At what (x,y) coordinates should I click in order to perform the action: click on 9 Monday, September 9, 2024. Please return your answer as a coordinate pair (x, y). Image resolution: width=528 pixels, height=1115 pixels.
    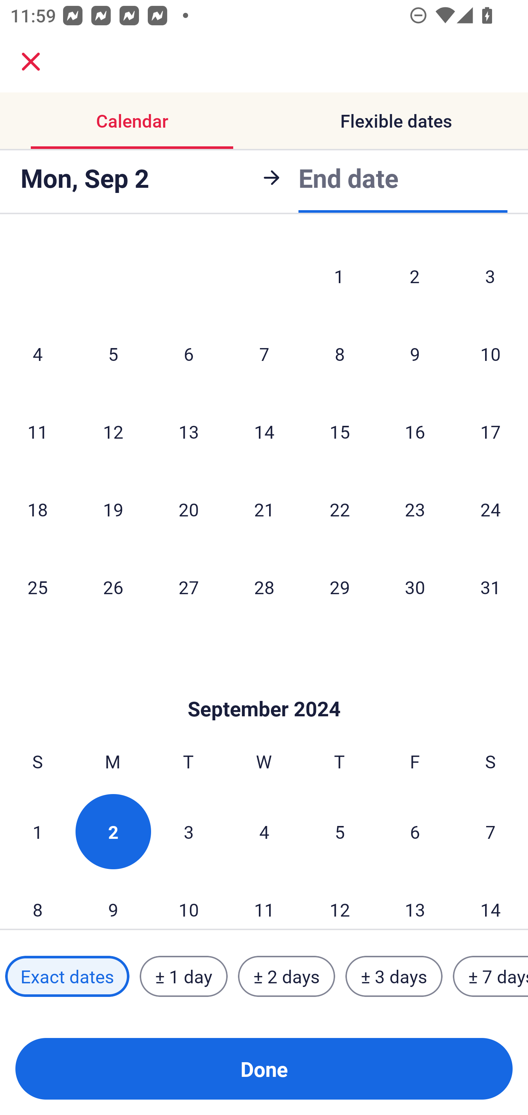
    Looking at the image, I should click on (113, 900).